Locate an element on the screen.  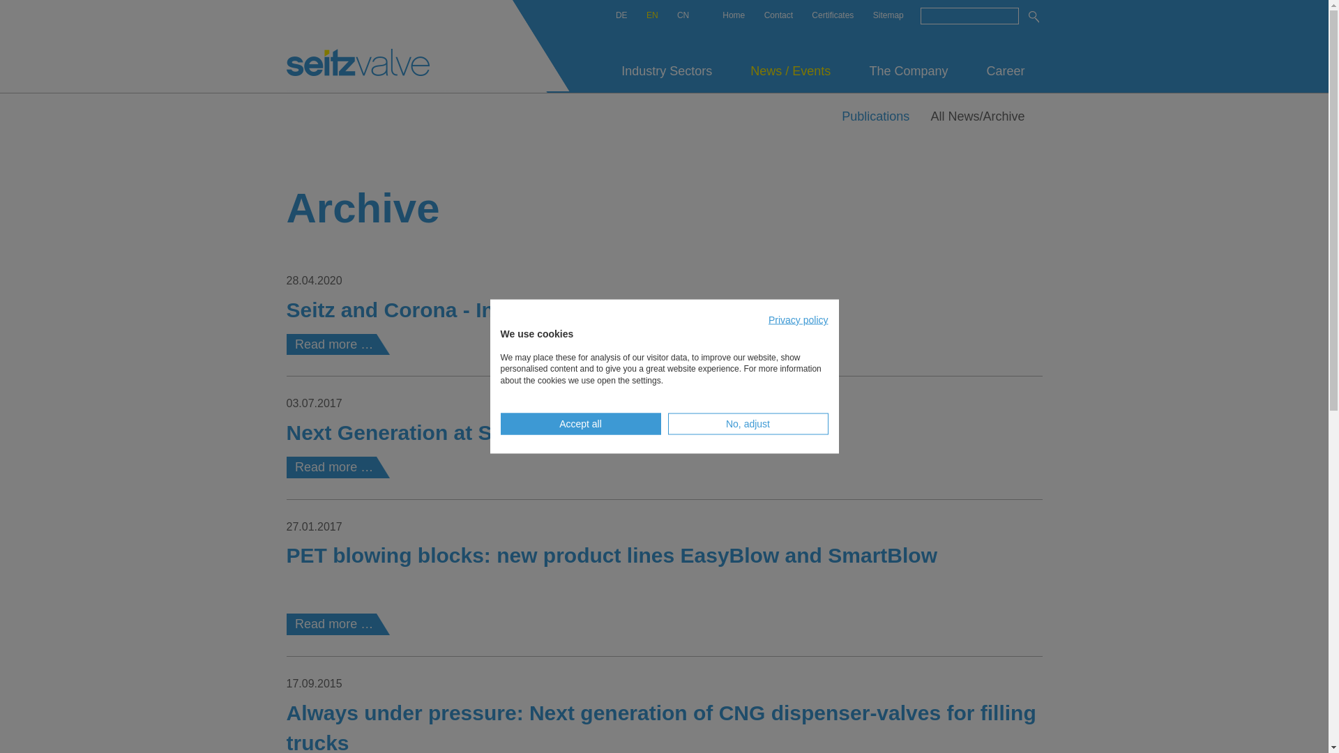
Publications is located at coordinates (880, 115).